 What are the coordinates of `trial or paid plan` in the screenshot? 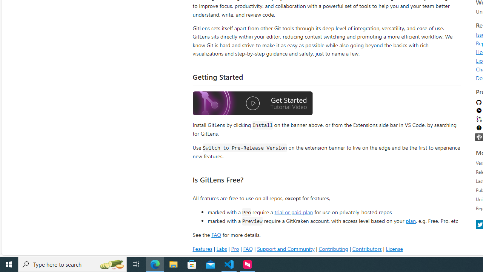 It's located at (294, 212).